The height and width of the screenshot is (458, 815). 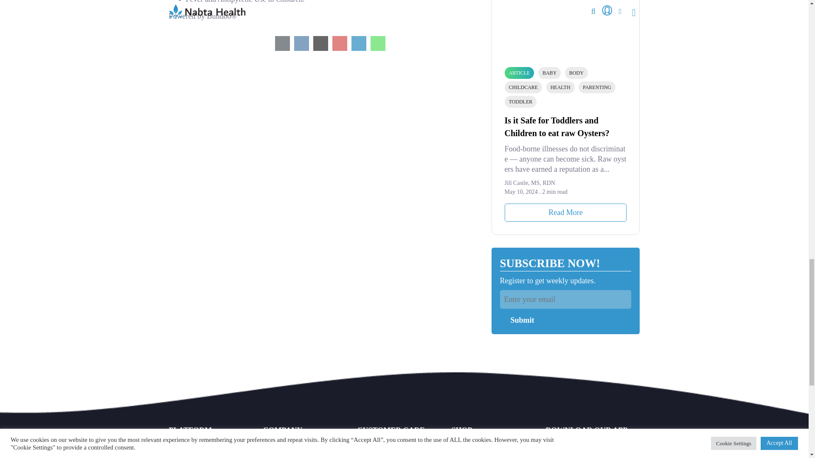 I want to click on Submit, so click(x=520, y=320).